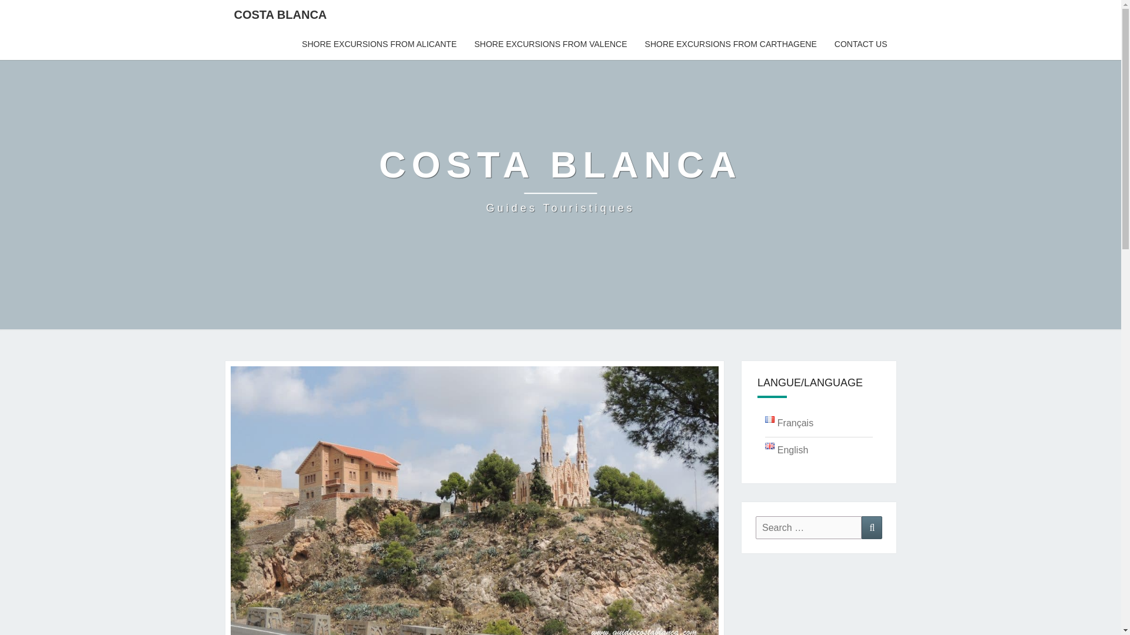 The image size is (1130, 635). Describe the element at coordinates (872, 527) in the screenshot. I see `Search` at that location.